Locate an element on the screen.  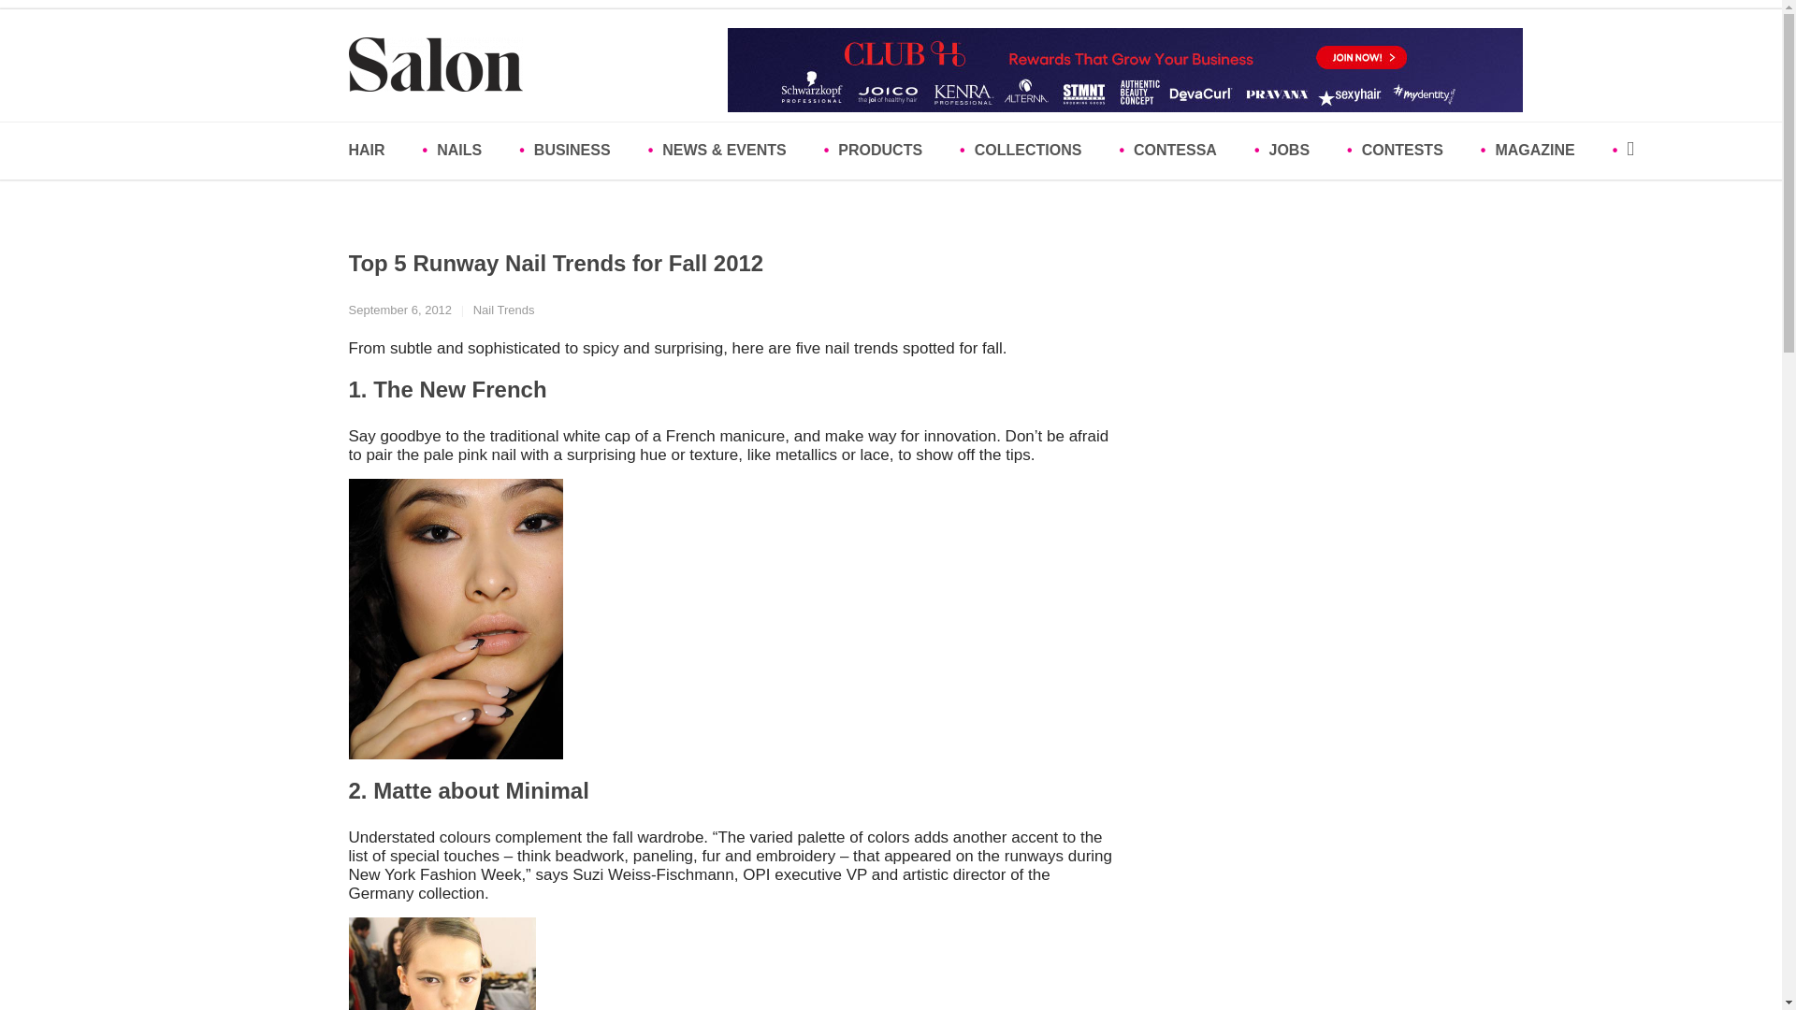
CONTESTS is located at coordinates (1404, 151).